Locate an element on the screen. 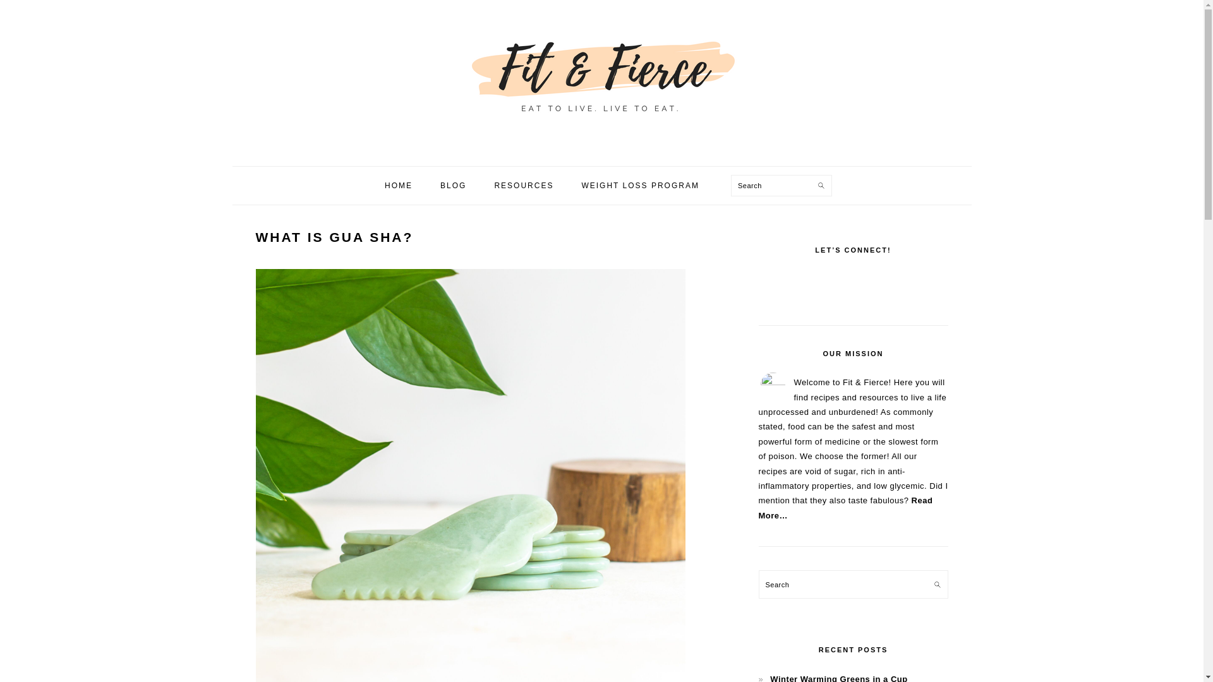 This screenshot has width=1213, height=682. RESOURCES is located at coordinates (523, 186).